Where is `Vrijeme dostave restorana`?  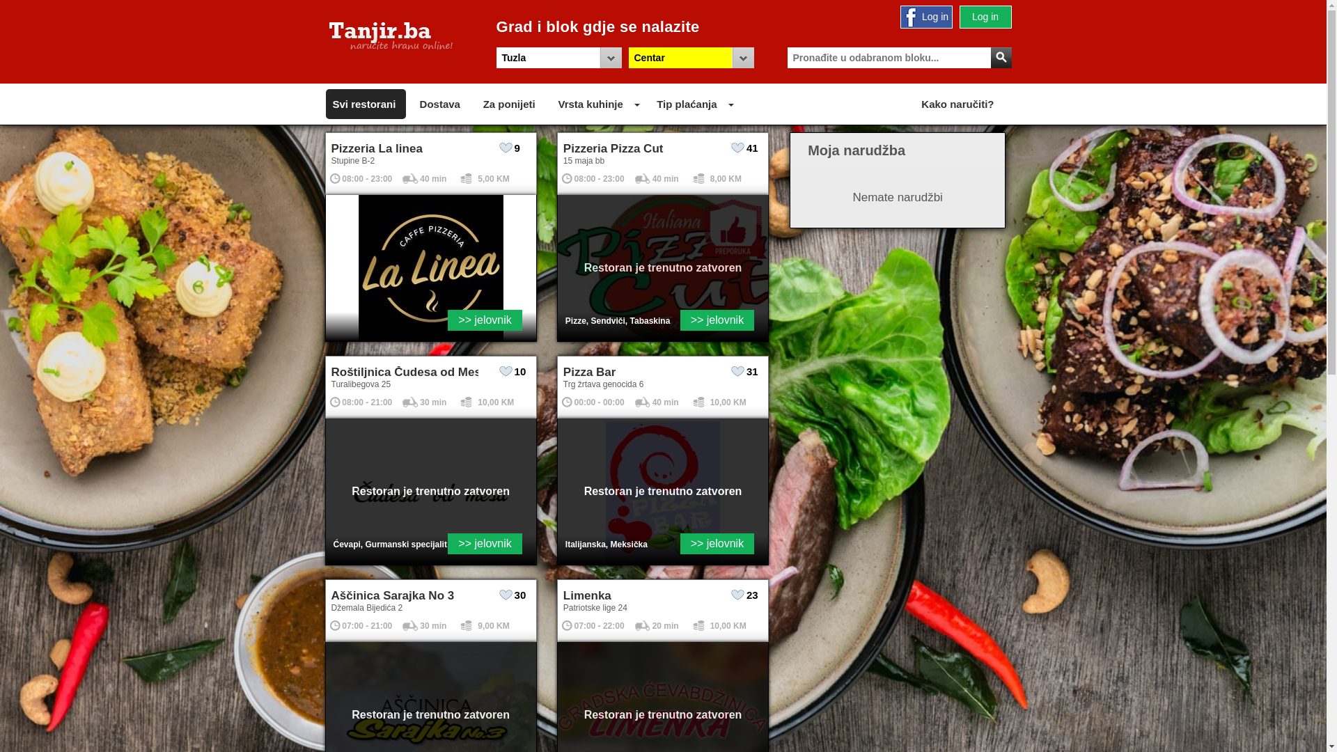
Vrijeme dostave restorana is located at coordinates (567, 625).